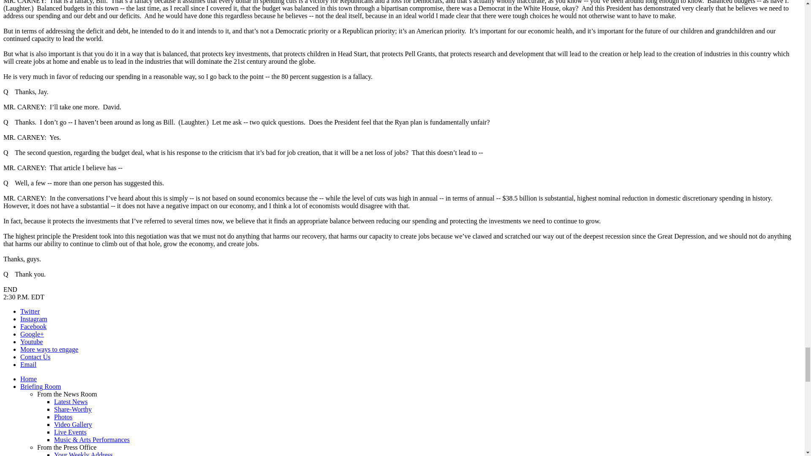 Image resolution: width=811 pixels, height=456 pixels. Describe the element at coordinates (71, 402) in the screenshot. I see `Read the latest blog posts from 1600 Pennsylvania Ave` at that location.